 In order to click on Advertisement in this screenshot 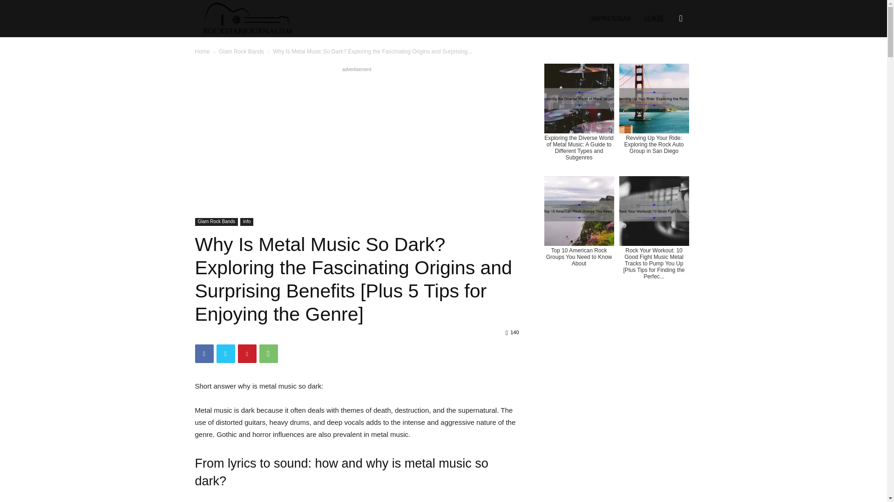, I will do `click(357, 149)`.